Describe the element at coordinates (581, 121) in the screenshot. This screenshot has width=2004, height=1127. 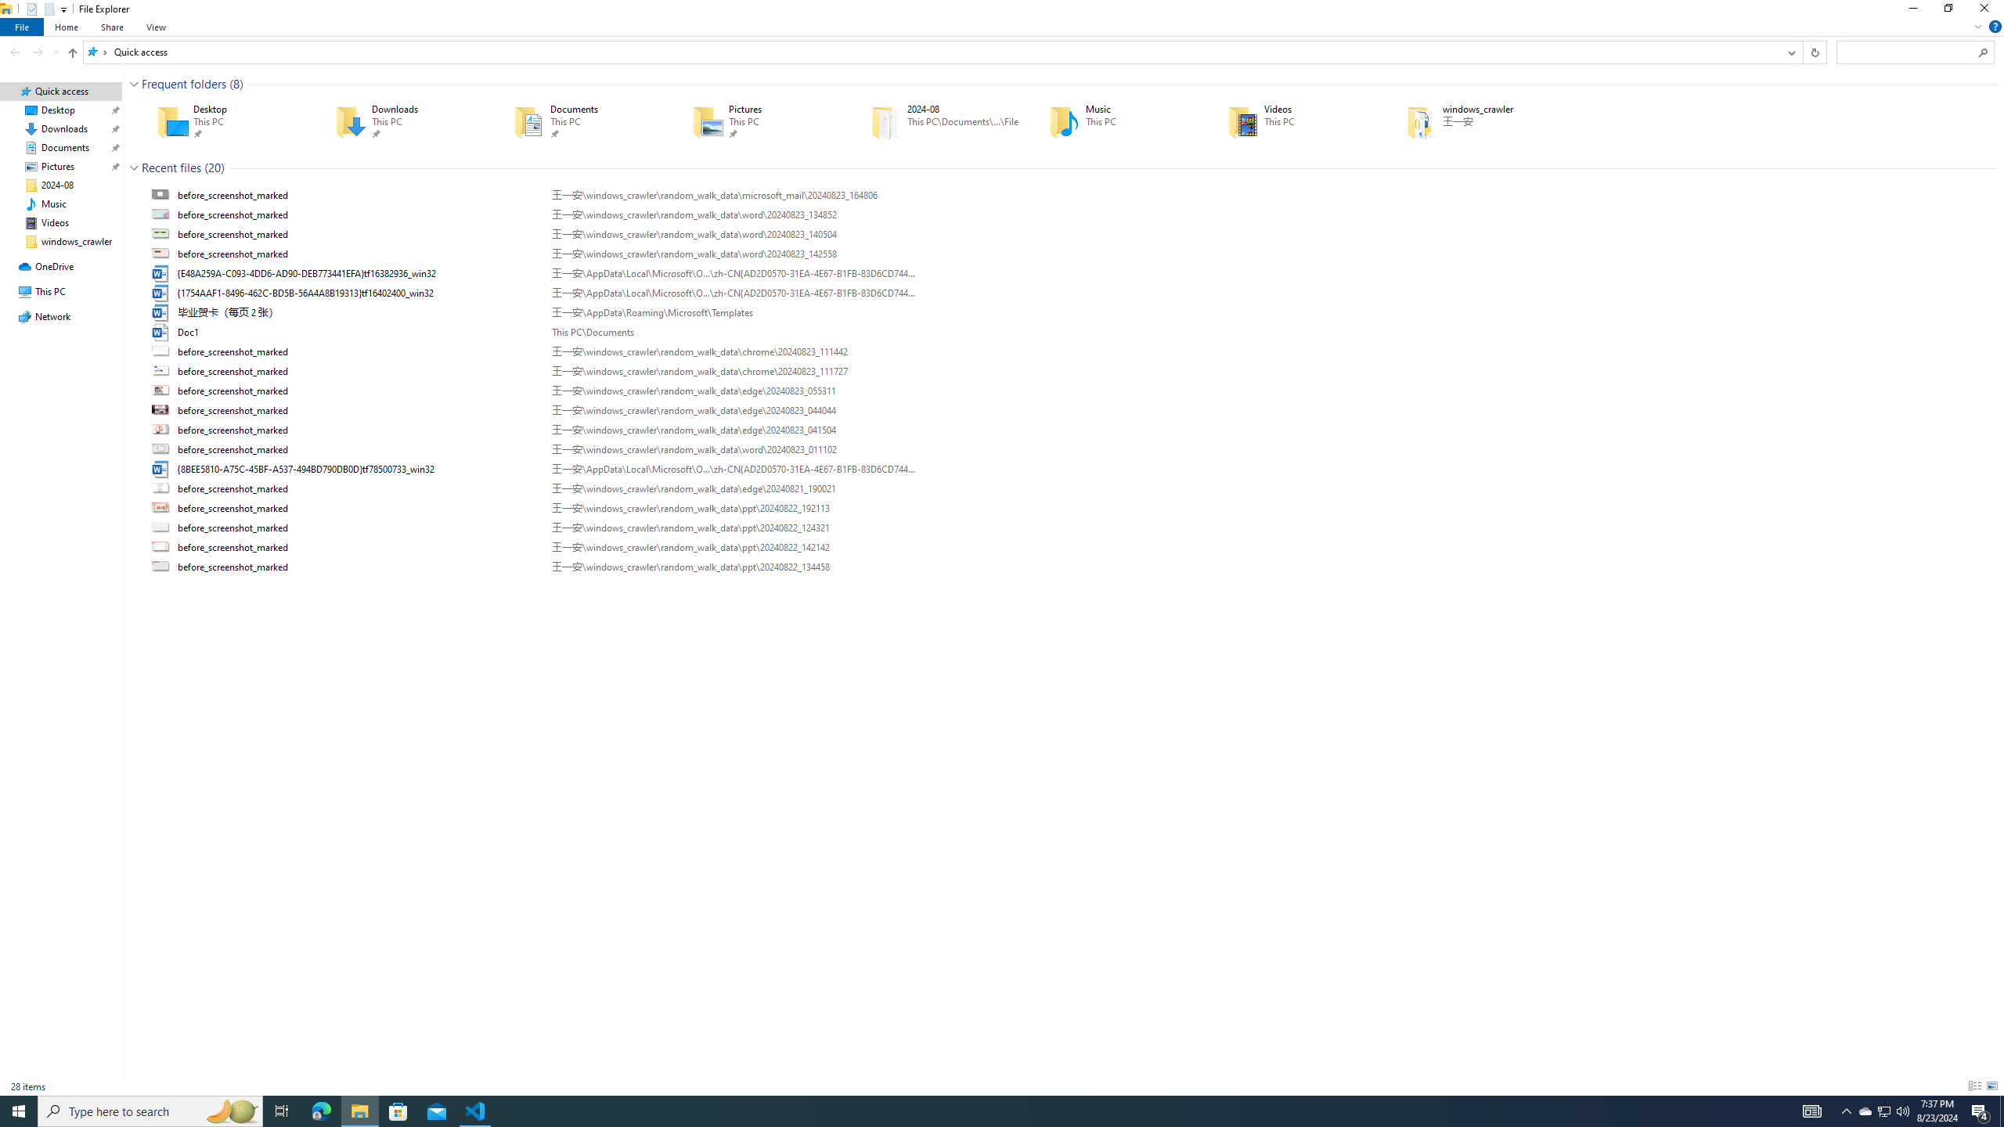
I see `Documents` at that location.